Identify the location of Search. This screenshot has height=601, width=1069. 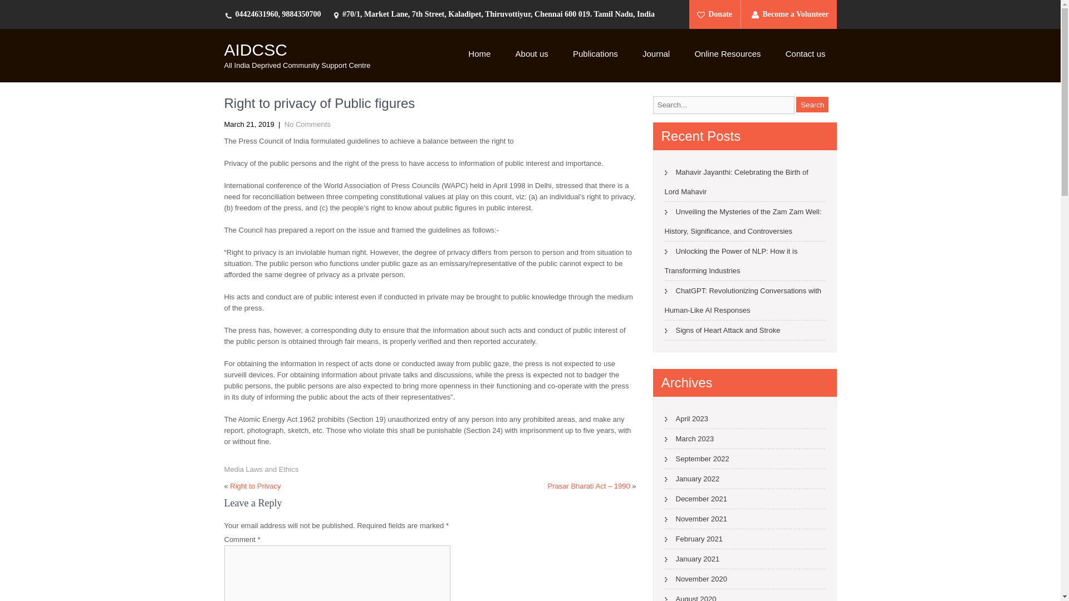
(812, 104).